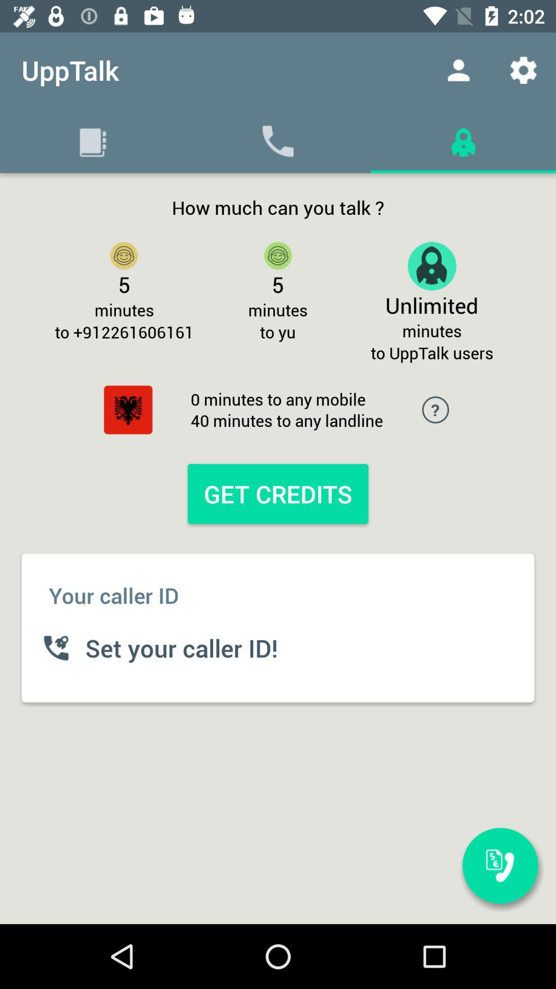 This screenshot has height=989, width=556. What do you see at coordinates (128, 410) in the screenshot?
I see `turn off icon below to +912261606161 icon` at bounding box center [128, 410].